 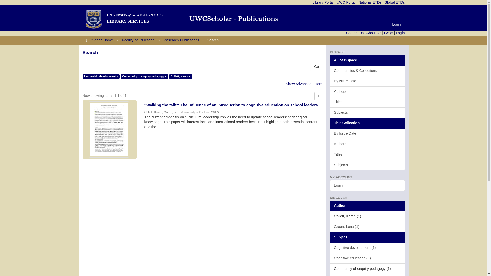 I want to click on Go, so click(x=316, y=67).